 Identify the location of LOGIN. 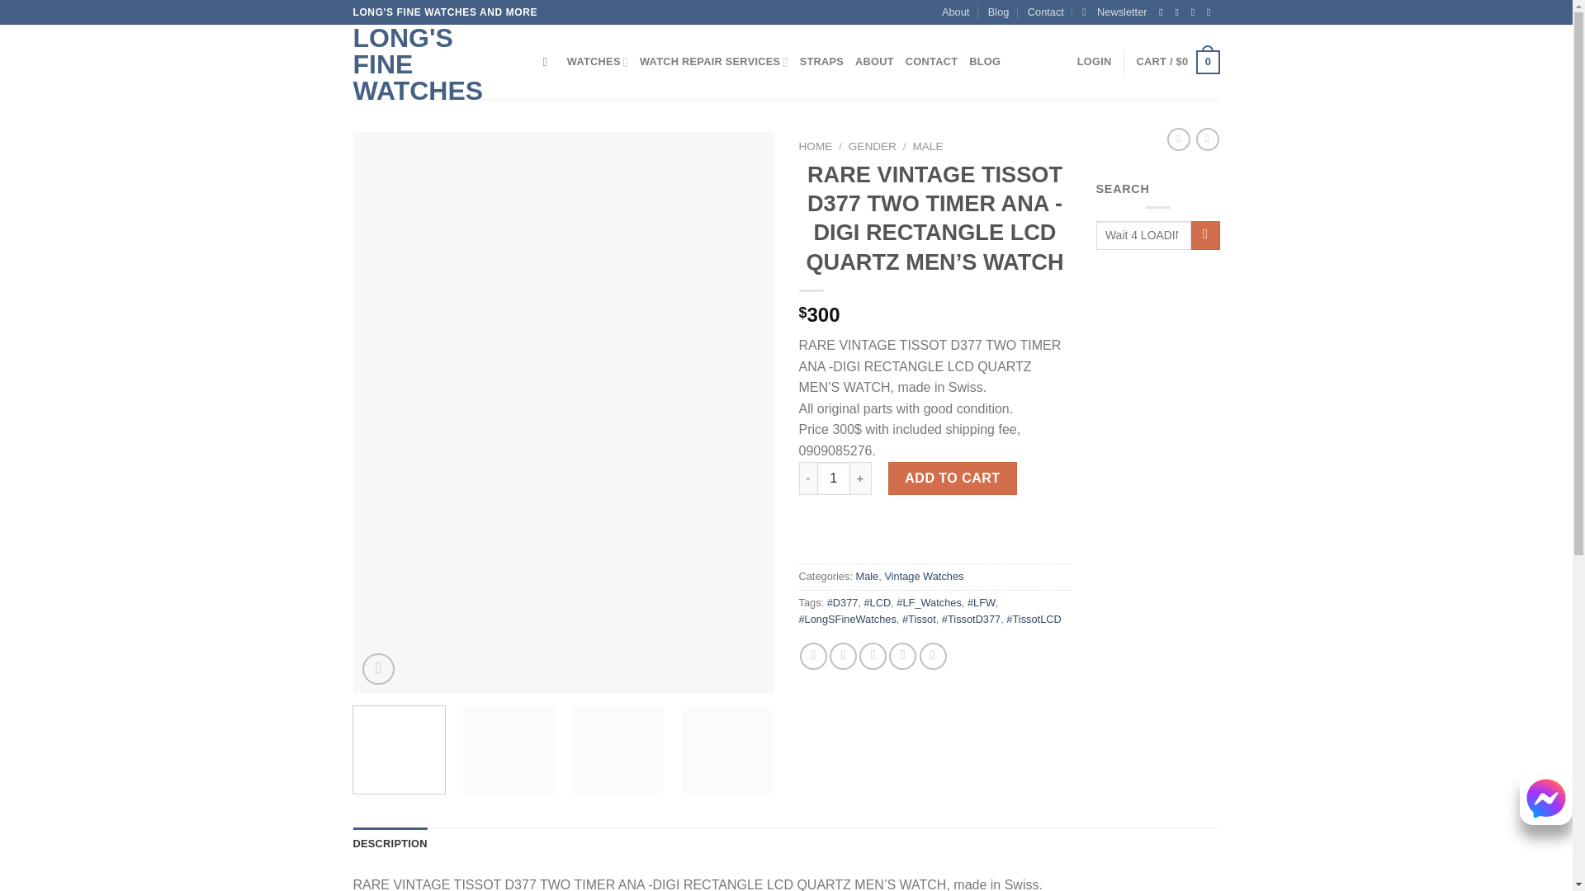
(1095, 62).